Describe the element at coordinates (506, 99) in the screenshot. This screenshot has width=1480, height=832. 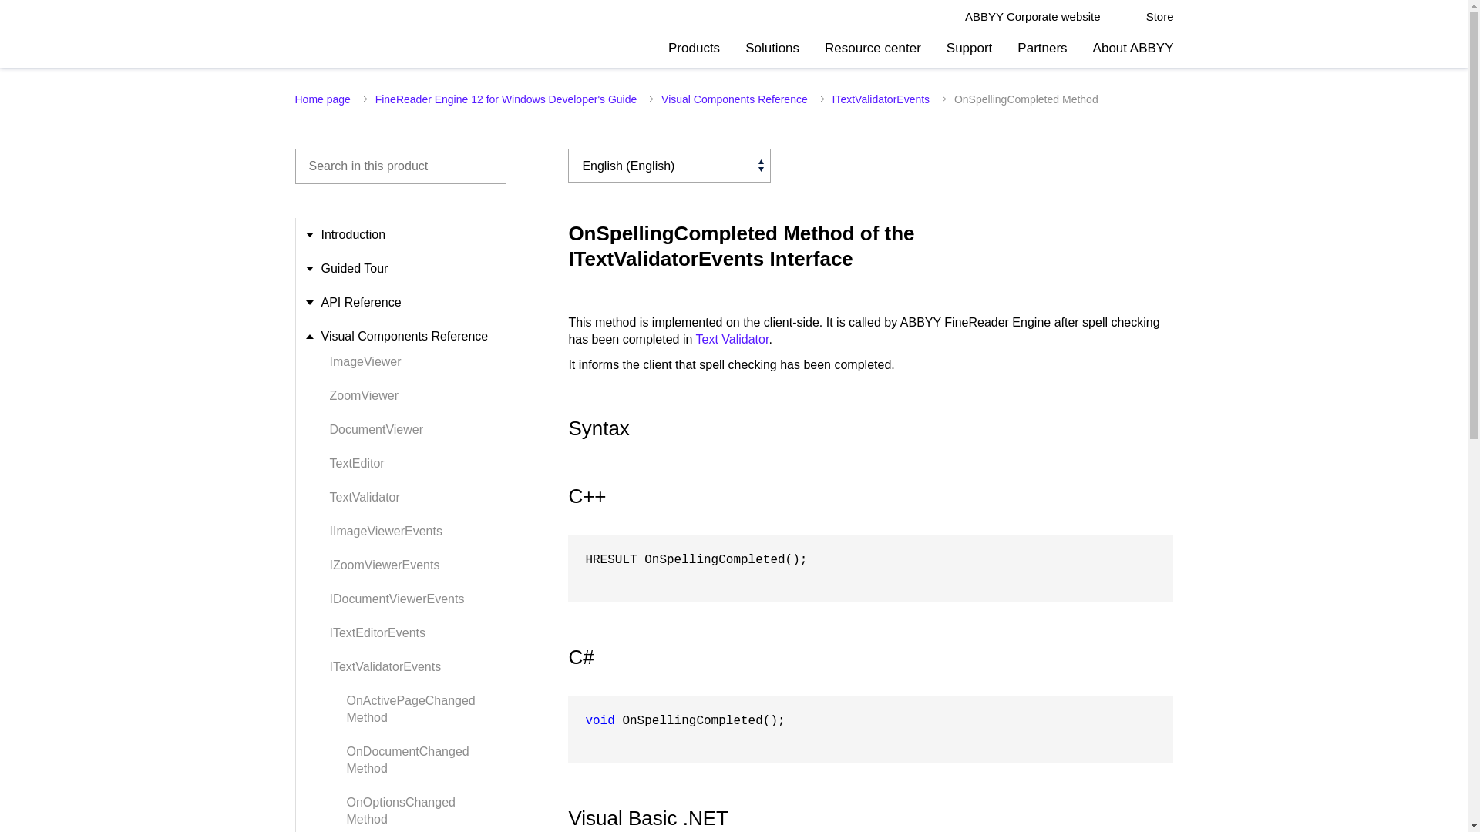
I see `FineReader Engine 12 for Windows Developer's Guide` at that location.